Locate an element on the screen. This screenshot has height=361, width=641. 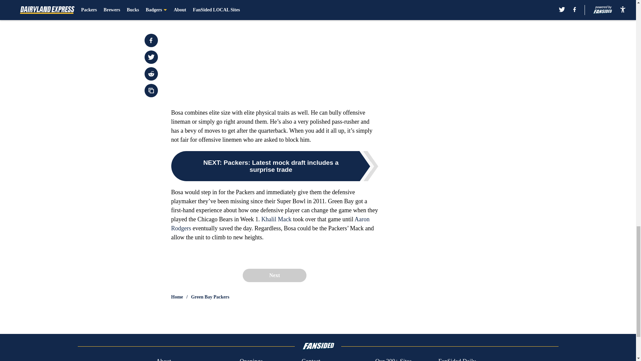
NEXT: Packers: Latest mock draft includes a surprise trade is located at coordinates (274, 166).